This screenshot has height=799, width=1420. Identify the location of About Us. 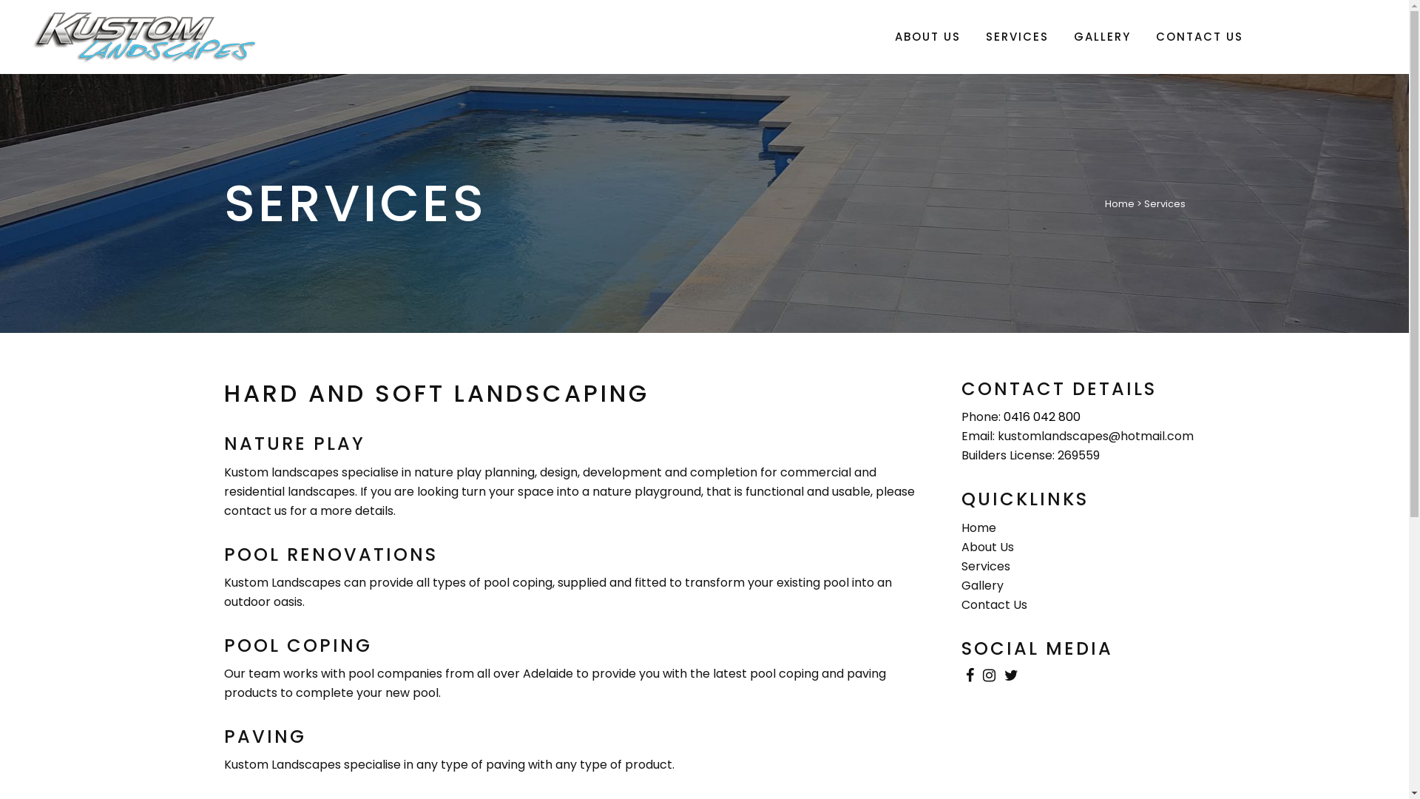
(988, 547).